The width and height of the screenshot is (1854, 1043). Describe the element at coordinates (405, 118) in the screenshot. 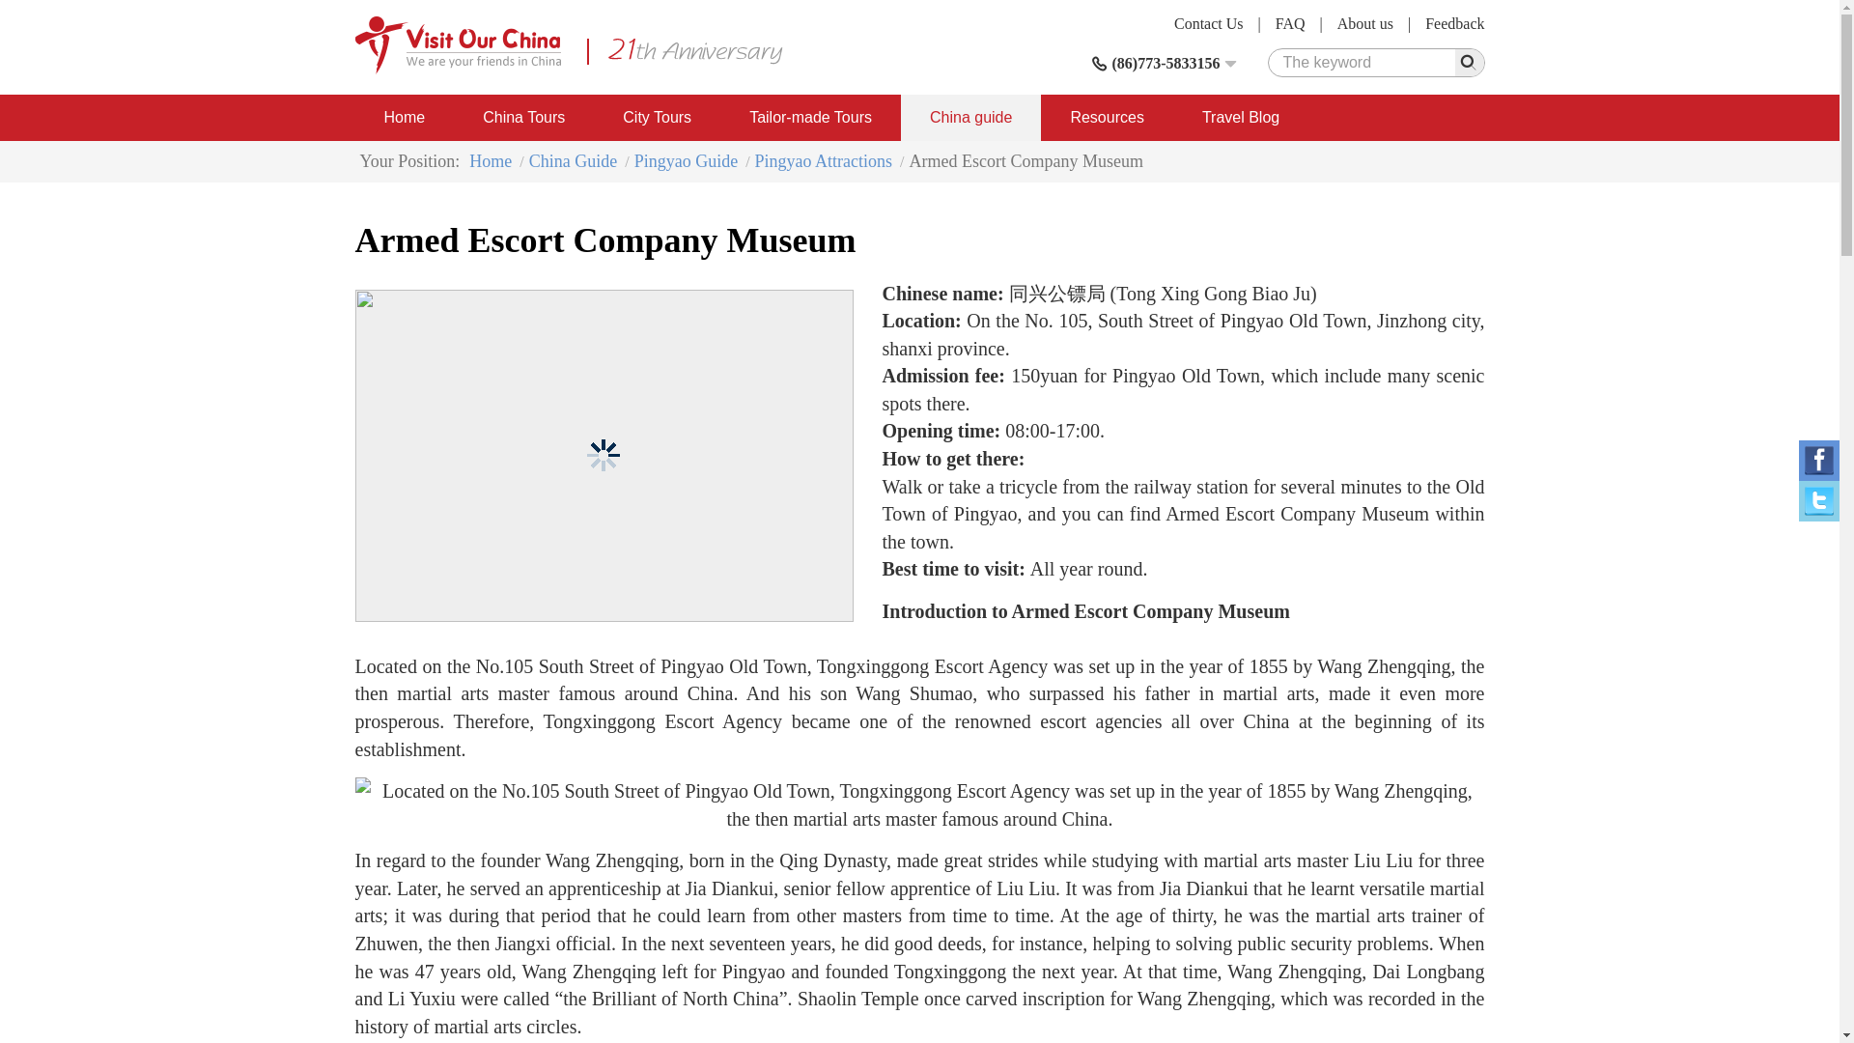

I see `Home` at that location.